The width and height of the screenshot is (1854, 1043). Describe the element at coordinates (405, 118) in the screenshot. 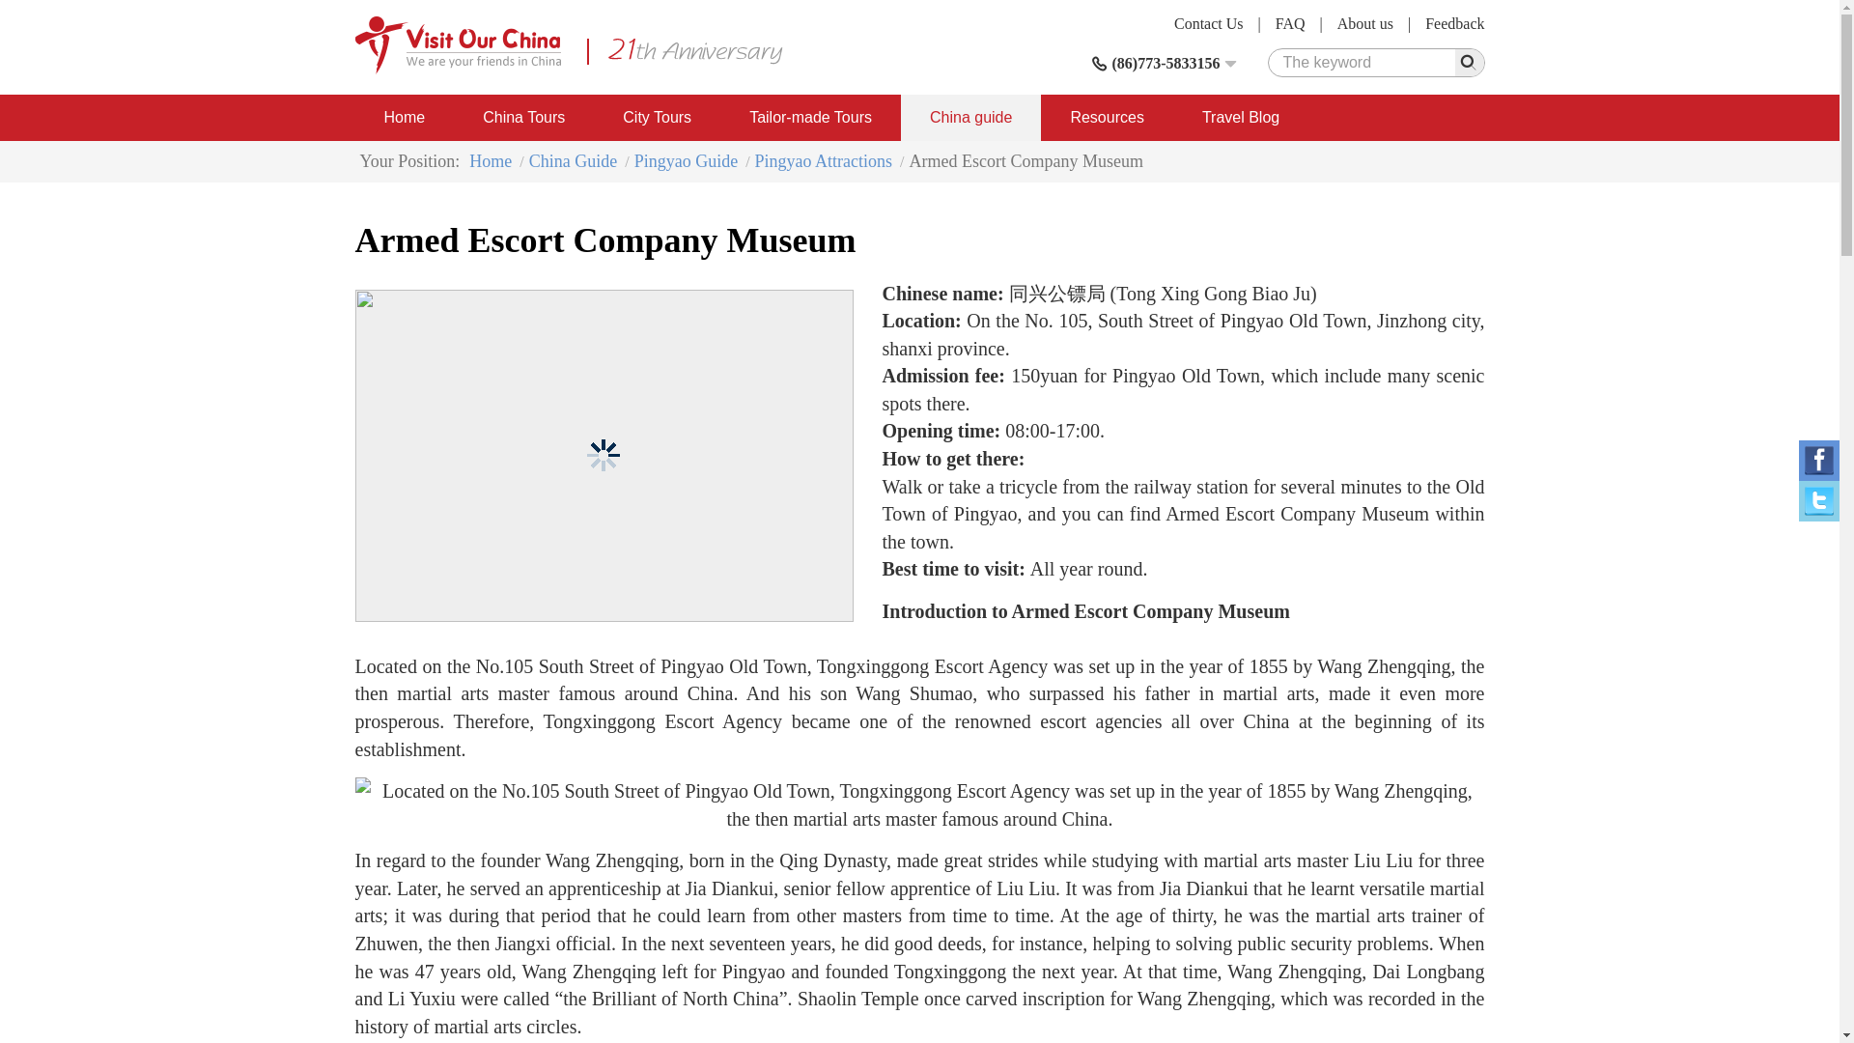

I see `Home` at that location.